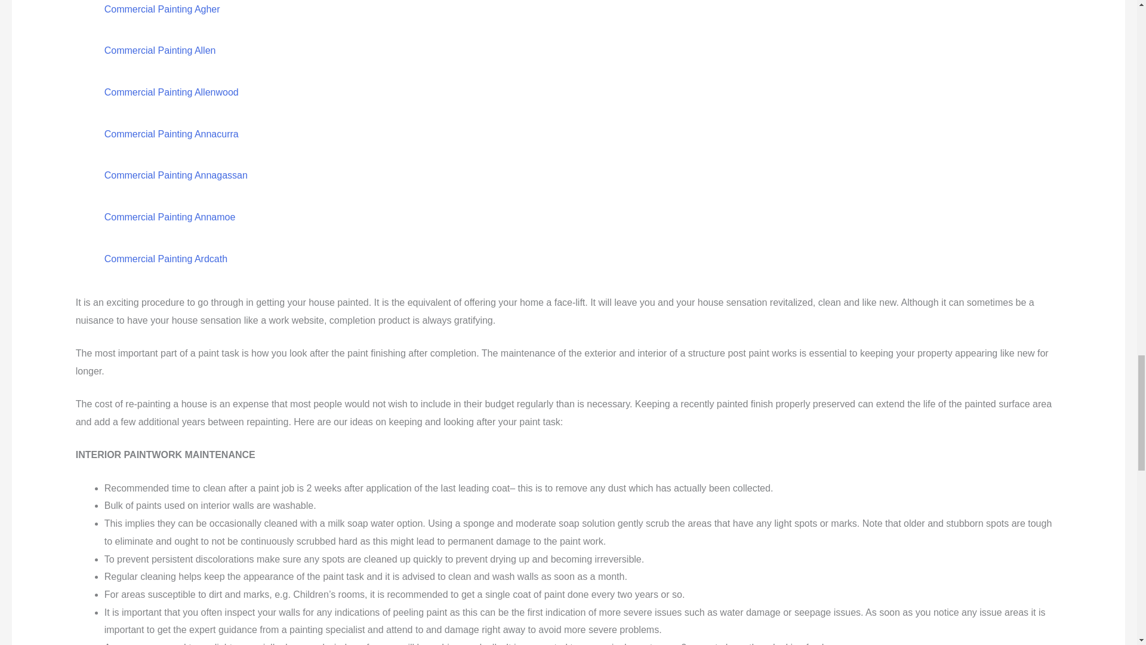 The width and height of the screenshot is (1146, 645). I want to click on Commercial Painting Agher, so click(162, 8).